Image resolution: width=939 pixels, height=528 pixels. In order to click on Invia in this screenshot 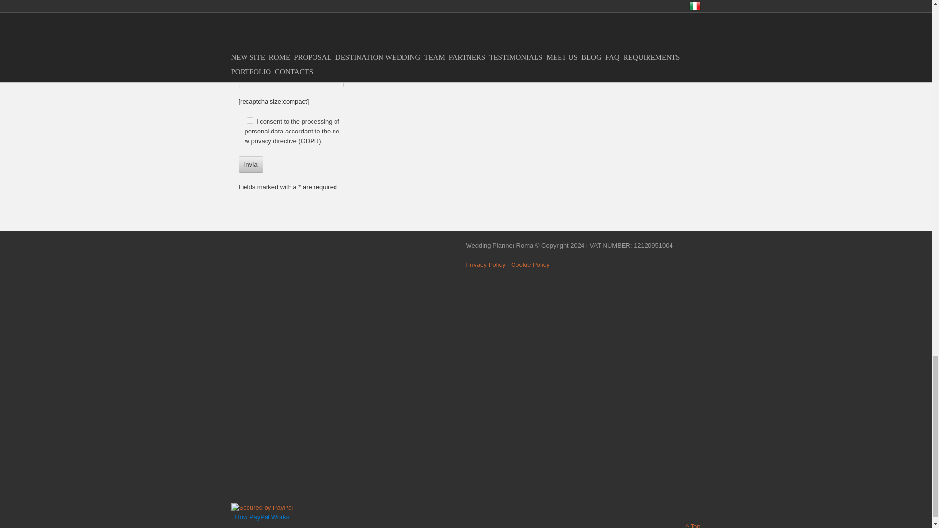, I will do `click(250, 164)`.